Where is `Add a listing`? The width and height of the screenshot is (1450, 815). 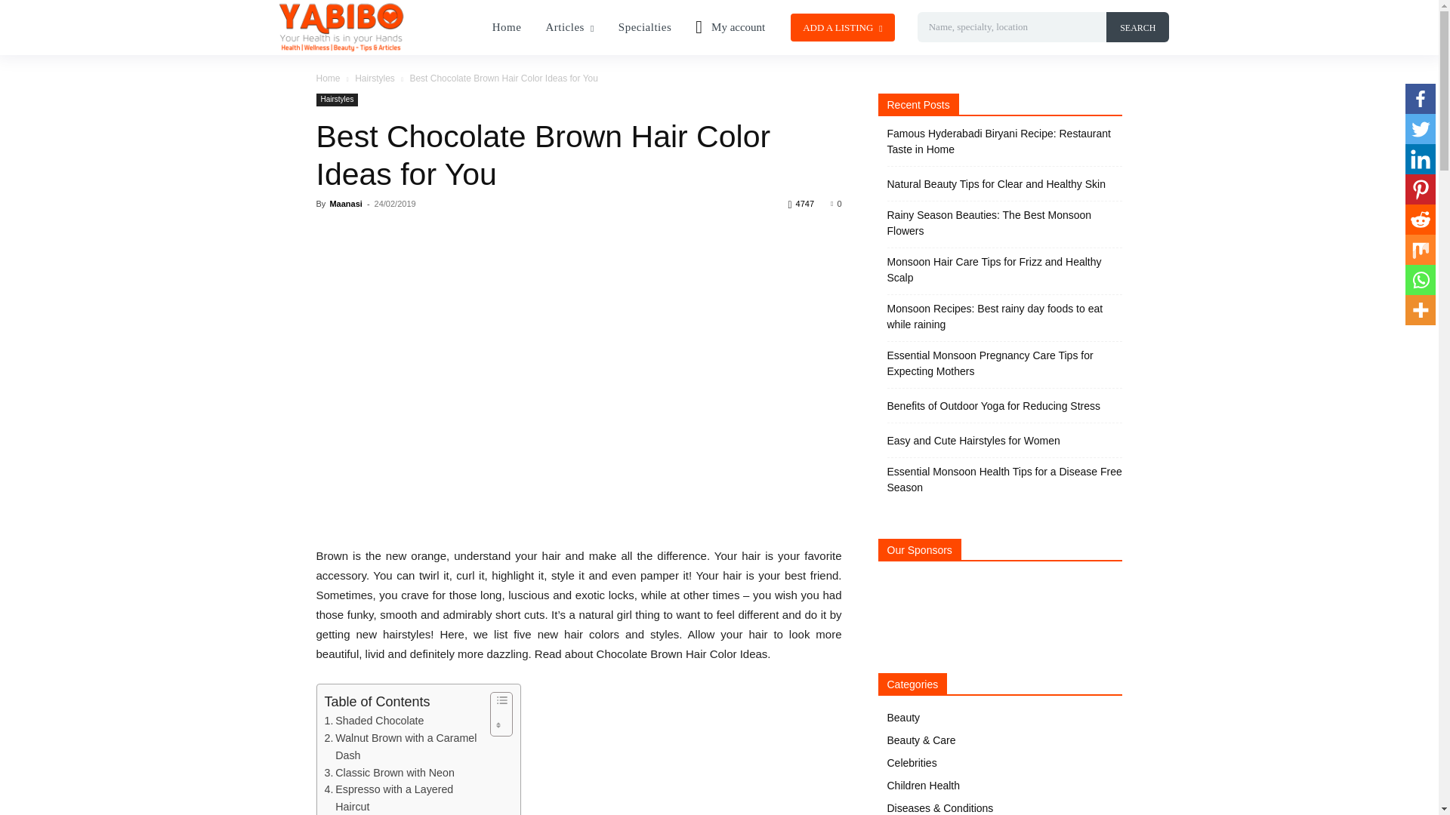
Add a listing is located at coordinates (842, 27).